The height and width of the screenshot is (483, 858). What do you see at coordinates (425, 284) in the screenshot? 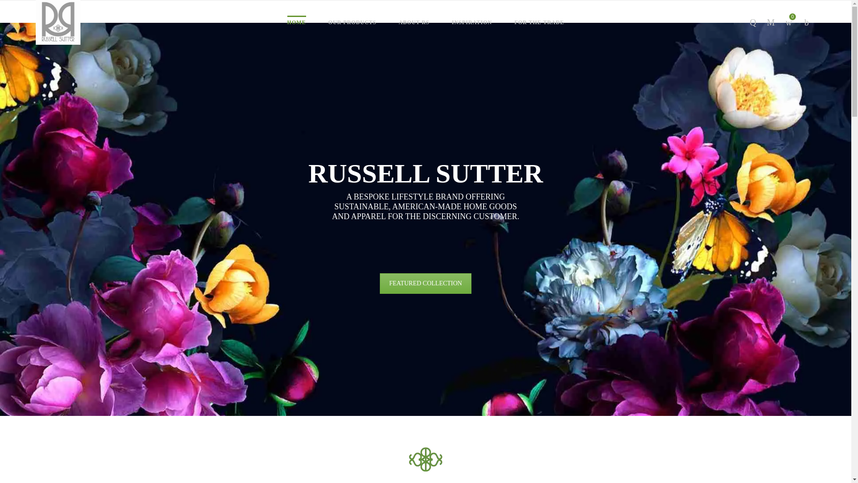
I see `Deco Noir Collection` at bounding box center [425, 284].